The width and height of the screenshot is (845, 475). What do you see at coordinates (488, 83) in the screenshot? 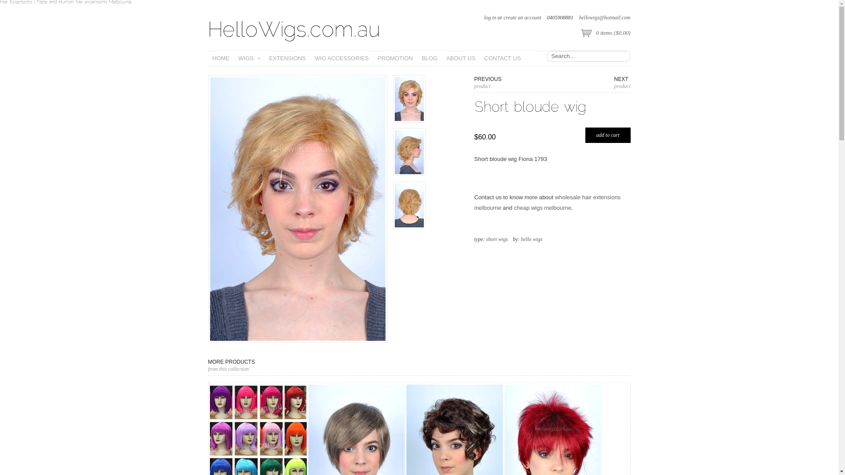
I see `PREVIOUS
product` at bounding box center [488, 83].